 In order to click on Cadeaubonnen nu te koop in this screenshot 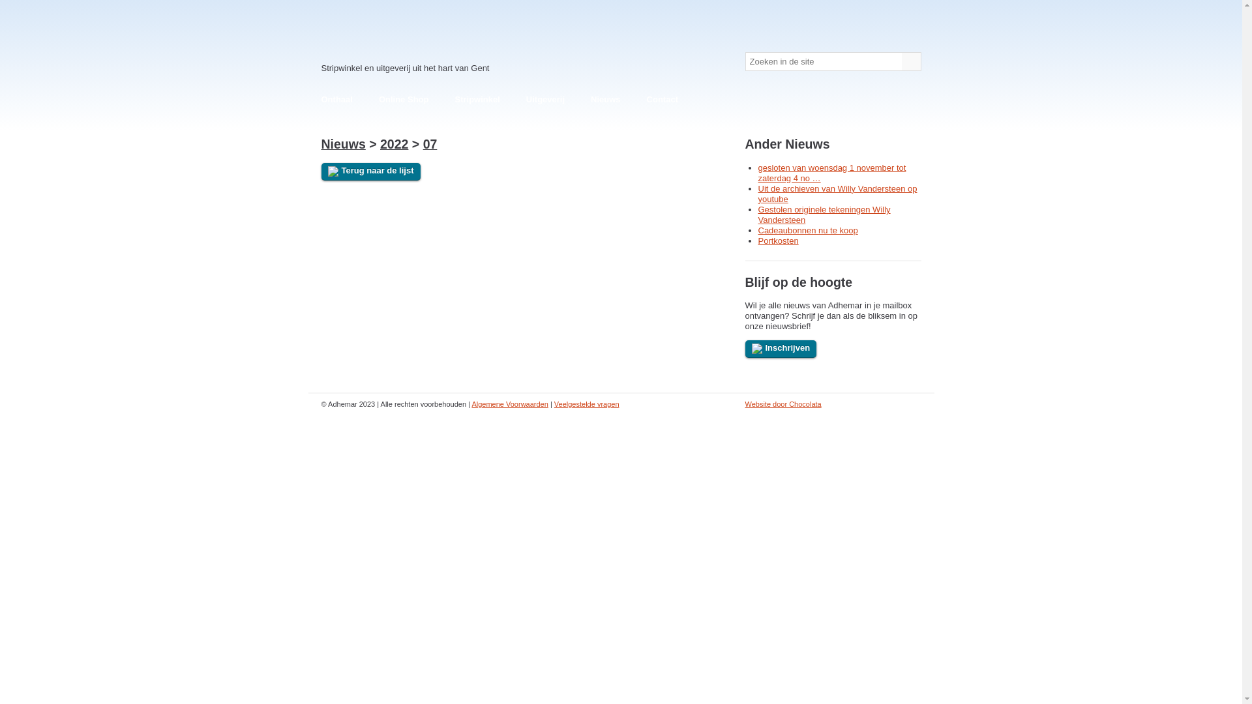, I will do `click(807, 231)`.